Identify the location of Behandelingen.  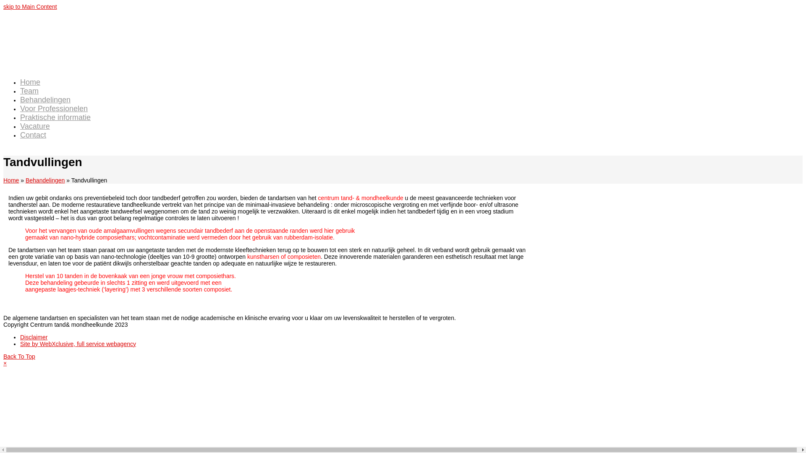
(45, 180).